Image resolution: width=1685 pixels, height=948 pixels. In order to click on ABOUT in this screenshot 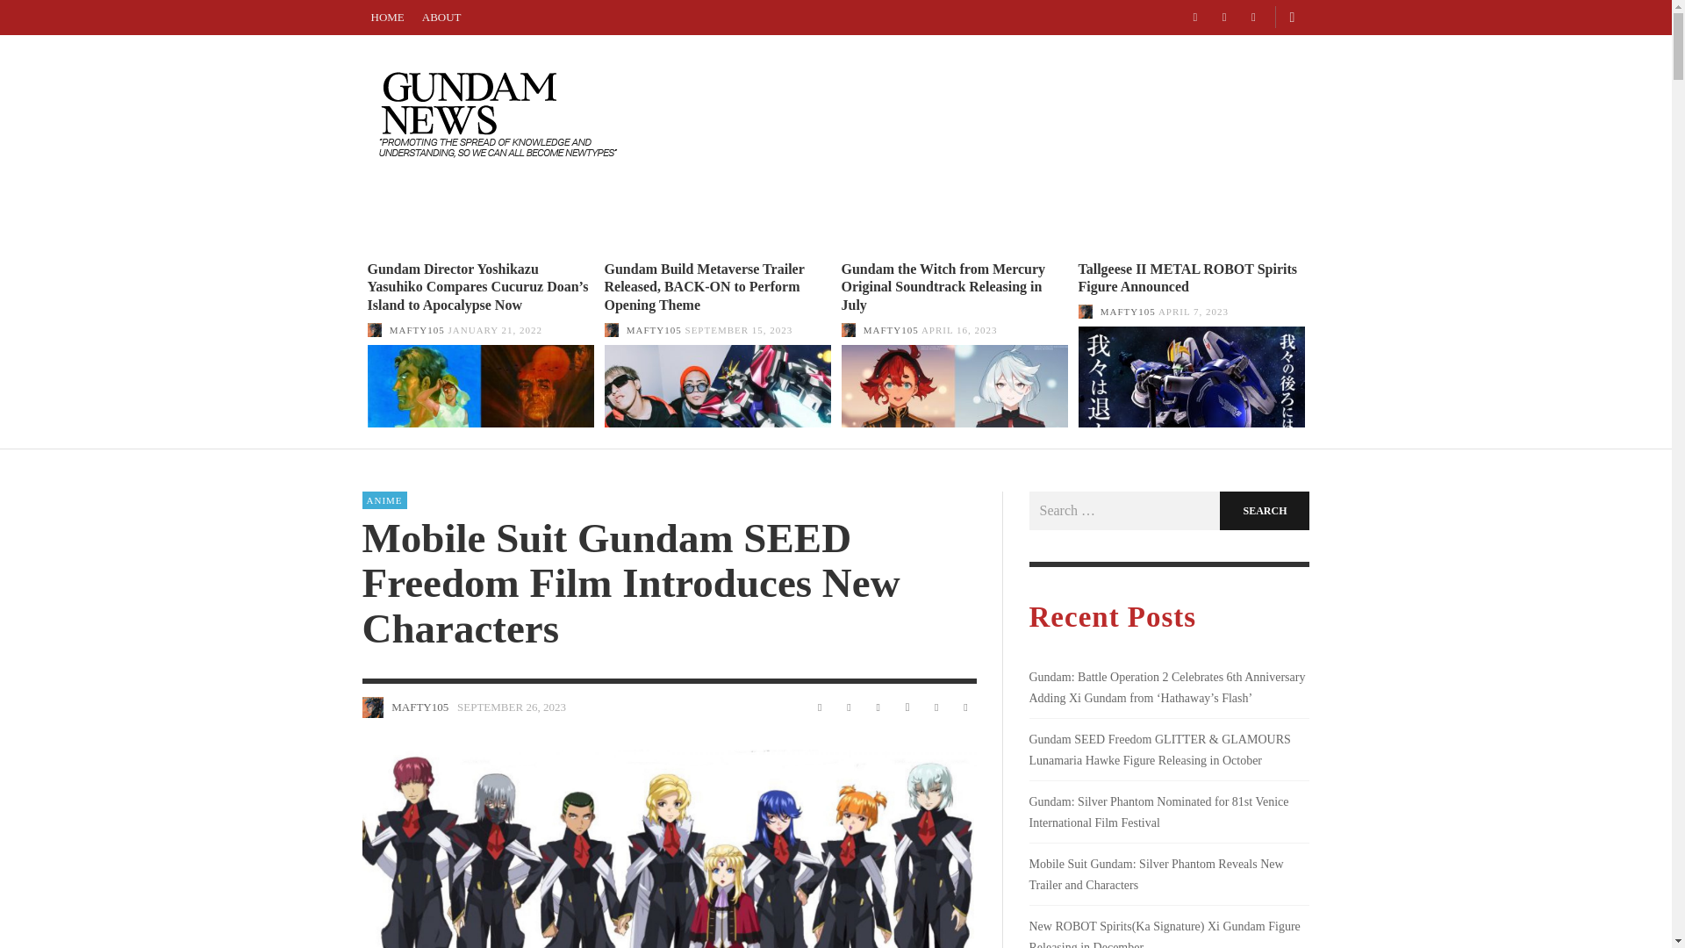, I will do `click(870, 218)`.